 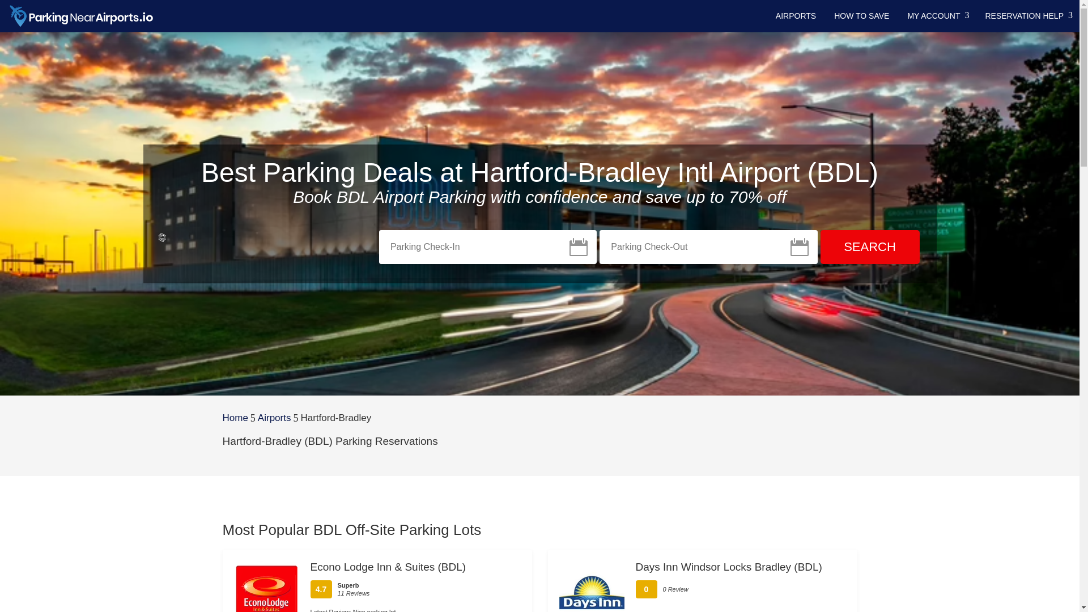 What do you see at coordinates (796, 16) in the screenshot?
I see `AIRPORTS` at bounding box center [796, 16].